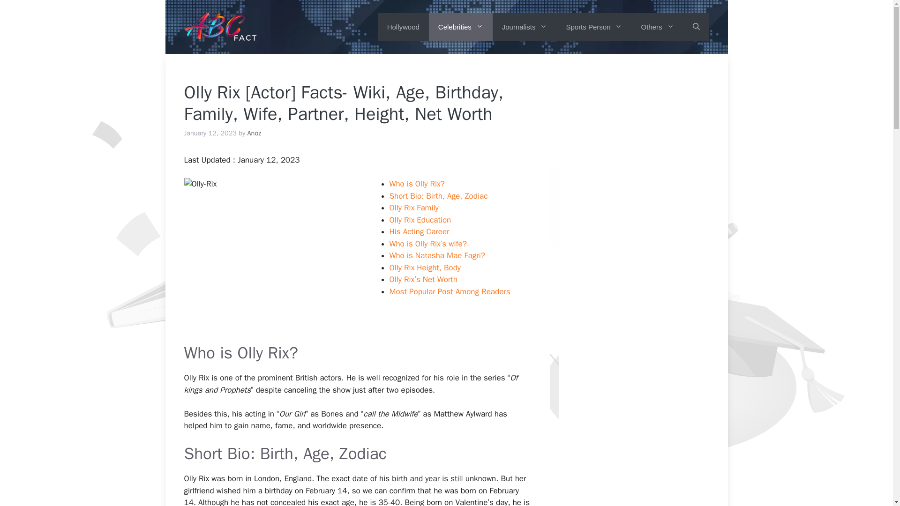 The width and height of the screenshot is (900, 506). What do you see at coordinates (255, 133) in the screenshot?
I see `View all posts by Anoz` at bounding box center [255, 133].